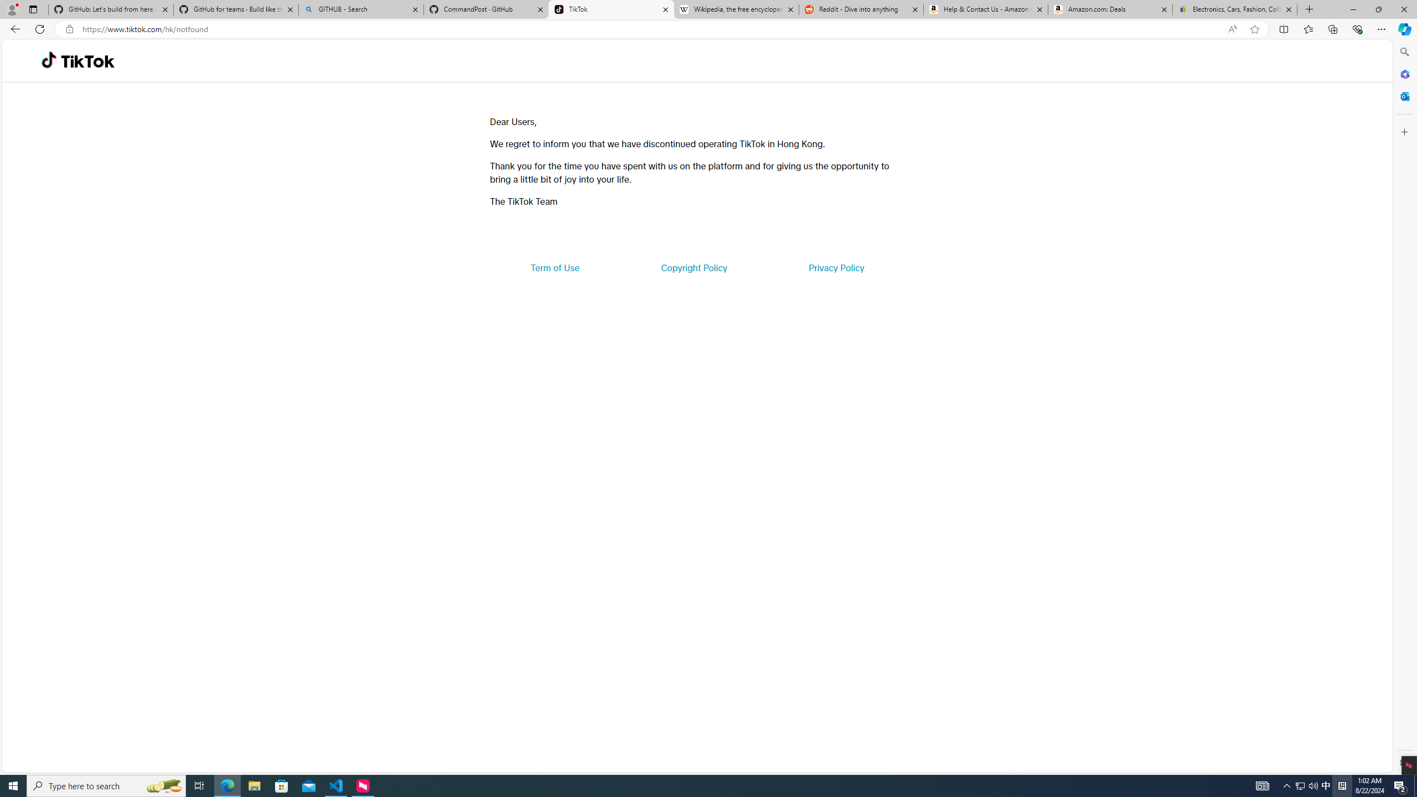 This screenshot has height=797, width=1417. What do you see at coordinates (1404, 132) in the screenshot?
I see `Customize` at bounding box center [1404, 132].